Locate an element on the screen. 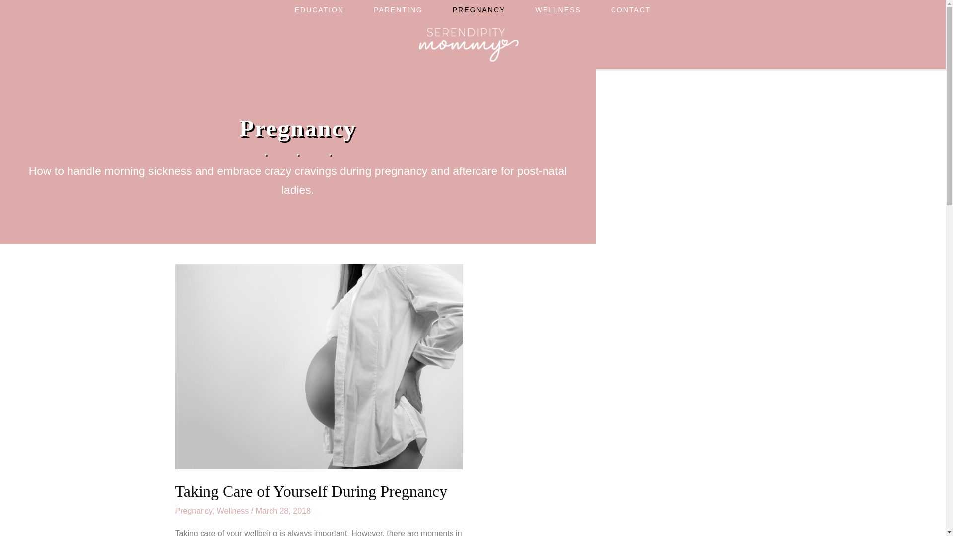 Image resolution: width=953 pixels, height=536 pixels. Pregnancy is located at coordinates (193, 510).